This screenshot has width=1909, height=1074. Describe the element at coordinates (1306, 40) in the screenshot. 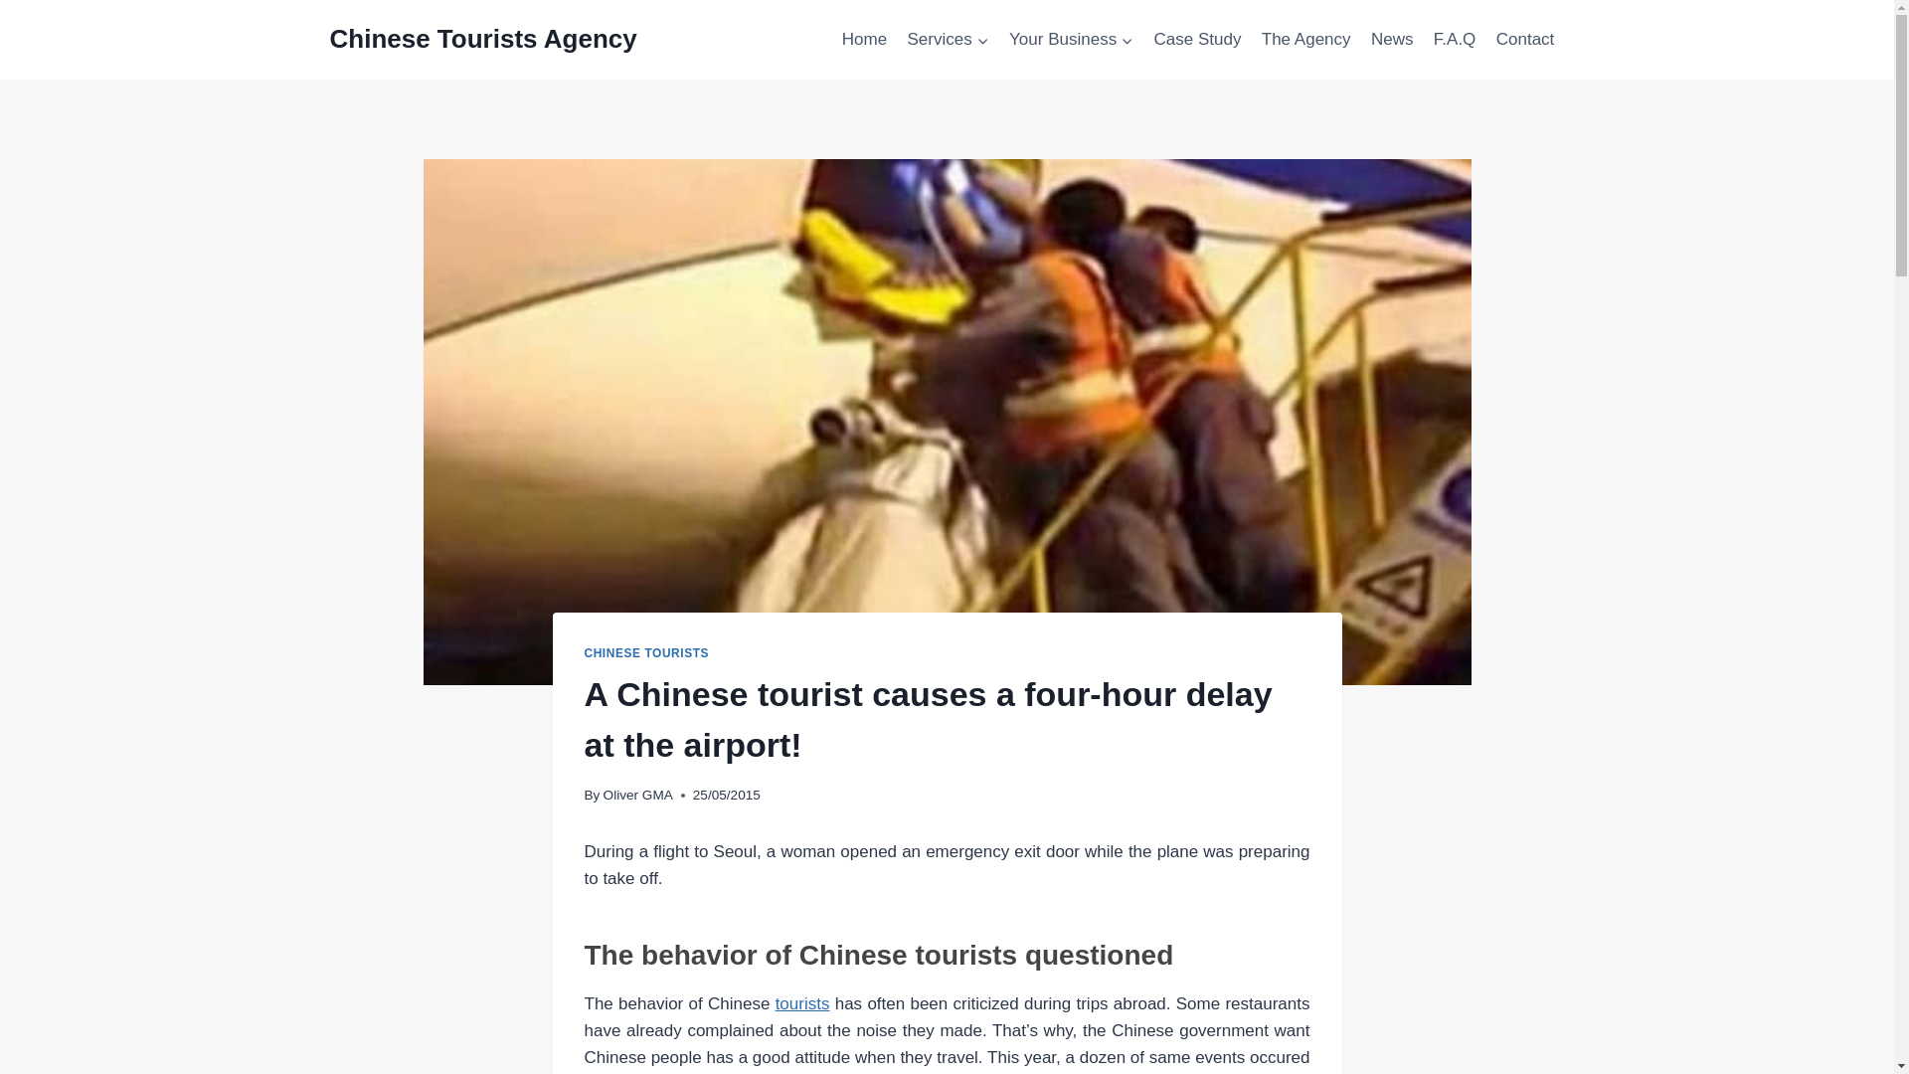

I see `The Agency` at that location.